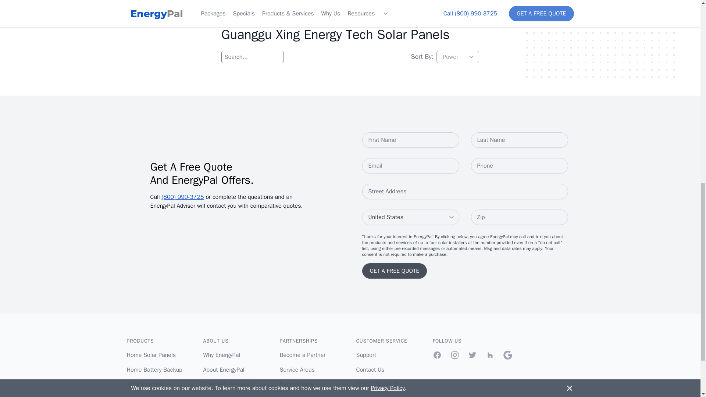  I want to click on About EnergyPal, so click(224, 370).